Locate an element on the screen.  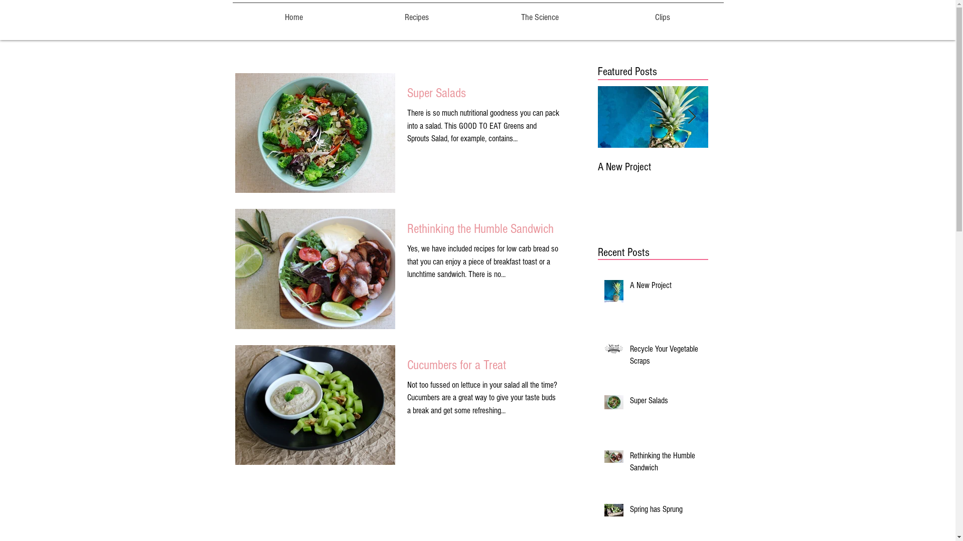
Home is located at coordinates (294, 13).